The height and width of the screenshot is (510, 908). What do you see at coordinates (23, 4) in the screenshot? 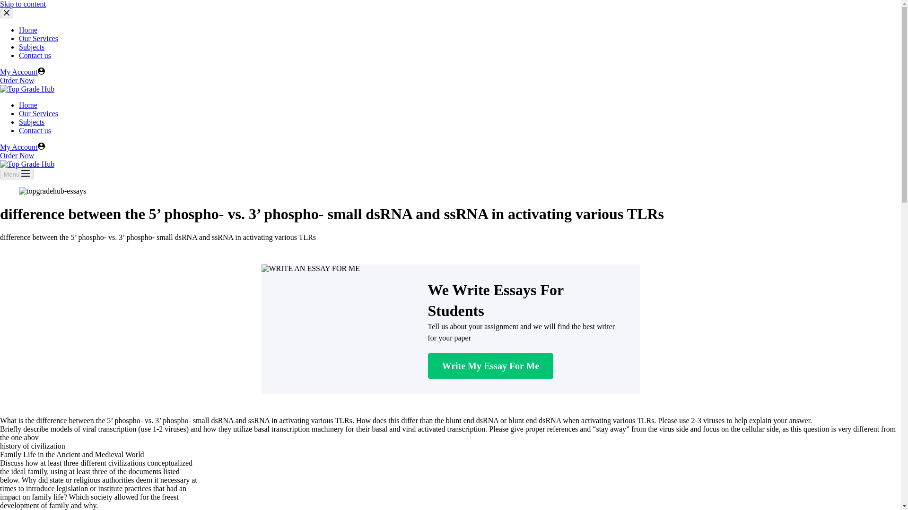
I see `Skip to content` at bounding box center [23, 4].